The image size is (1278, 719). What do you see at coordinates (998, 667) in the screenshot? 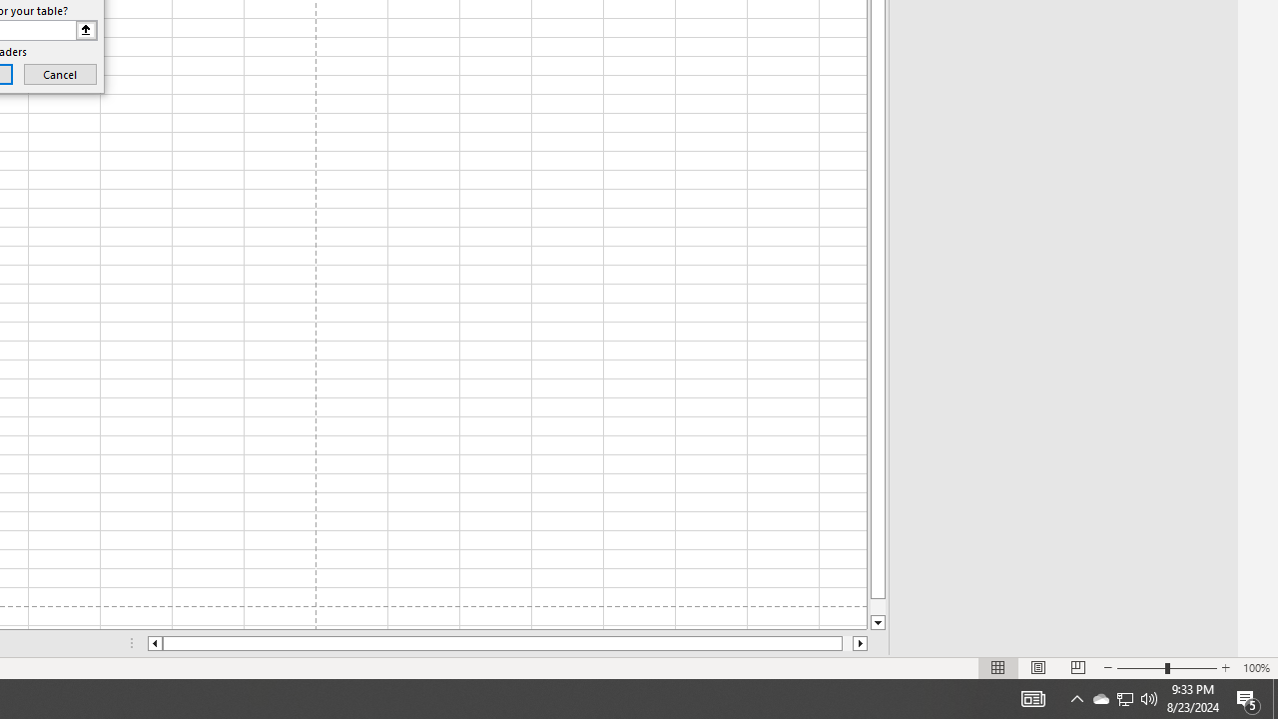
I see `Normal` at bounding box center [998, 667].